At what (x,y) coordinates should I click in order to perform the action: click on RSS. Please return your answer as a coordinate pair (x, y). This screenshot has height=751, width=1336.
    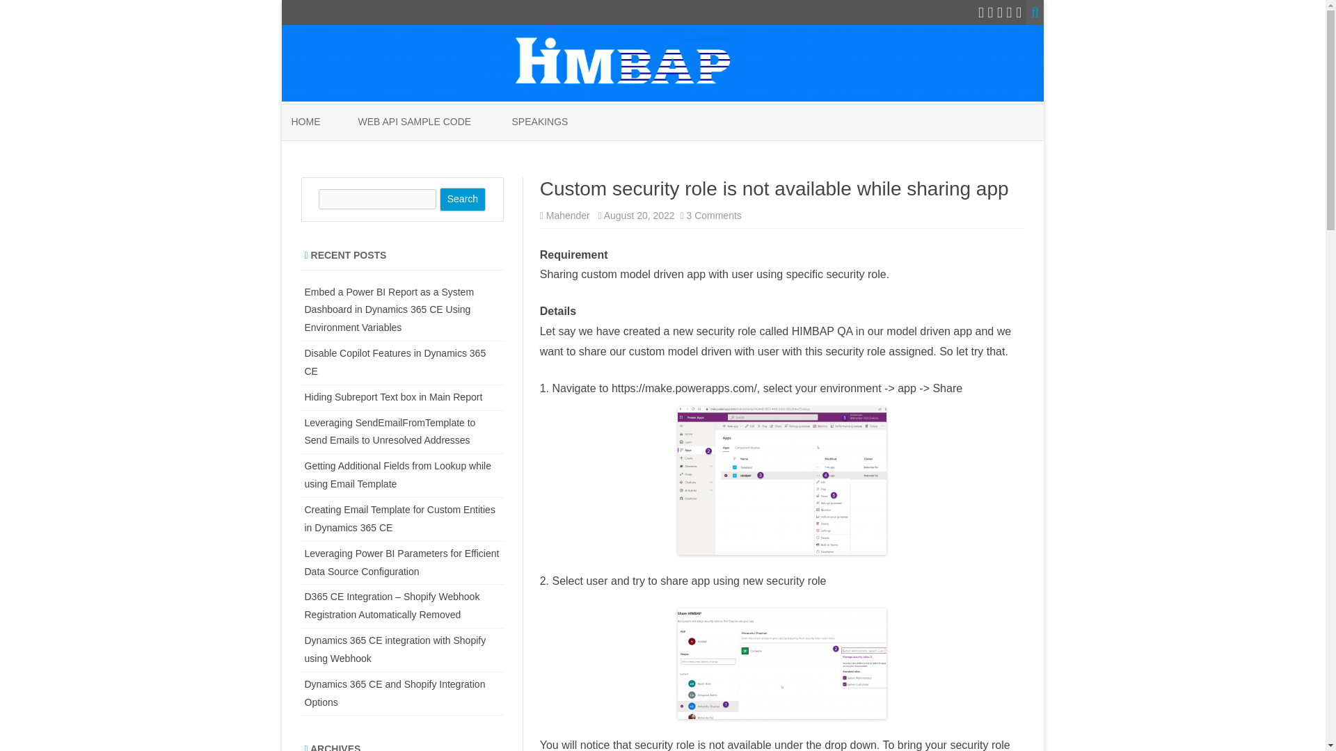
    Looking at the image, I should click on (1019, 13).